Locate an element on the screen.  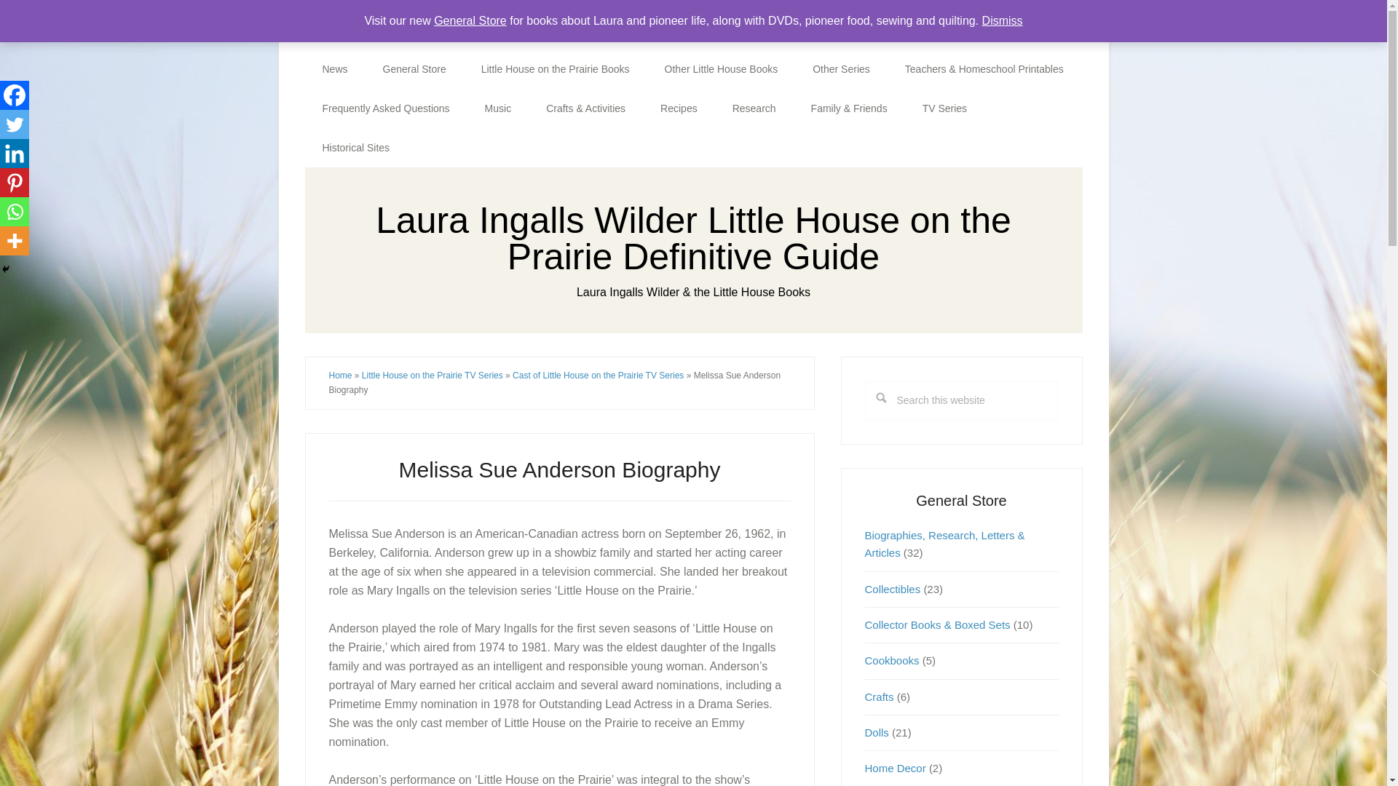
Whatsapp is located at coordinates (15, 212).